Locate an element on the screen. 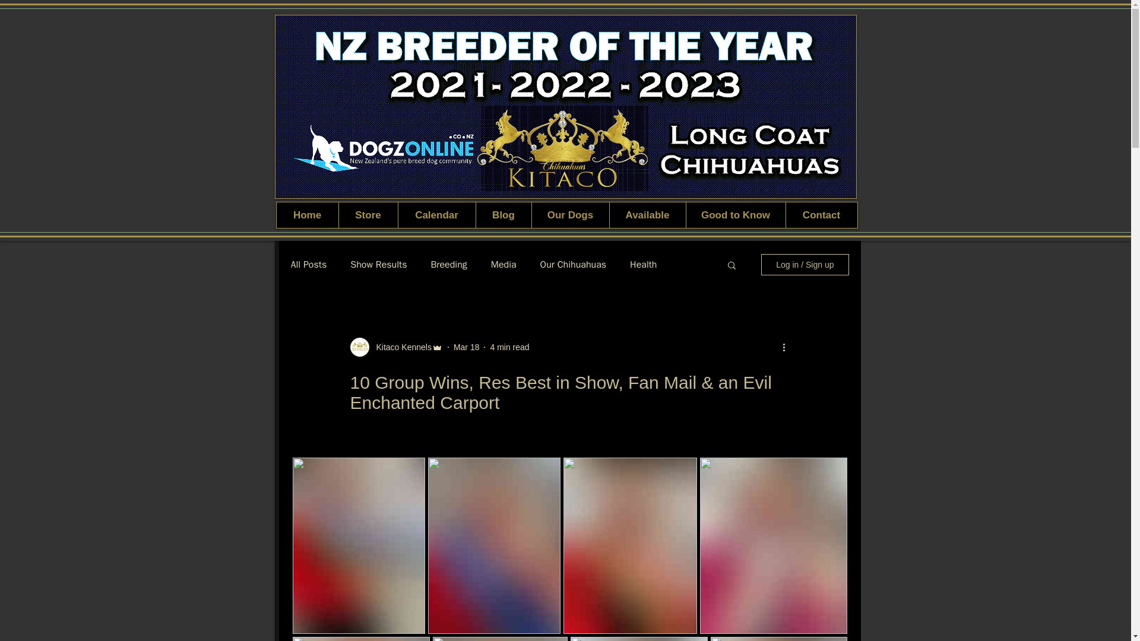  Store is located at coordinates (368, 215).